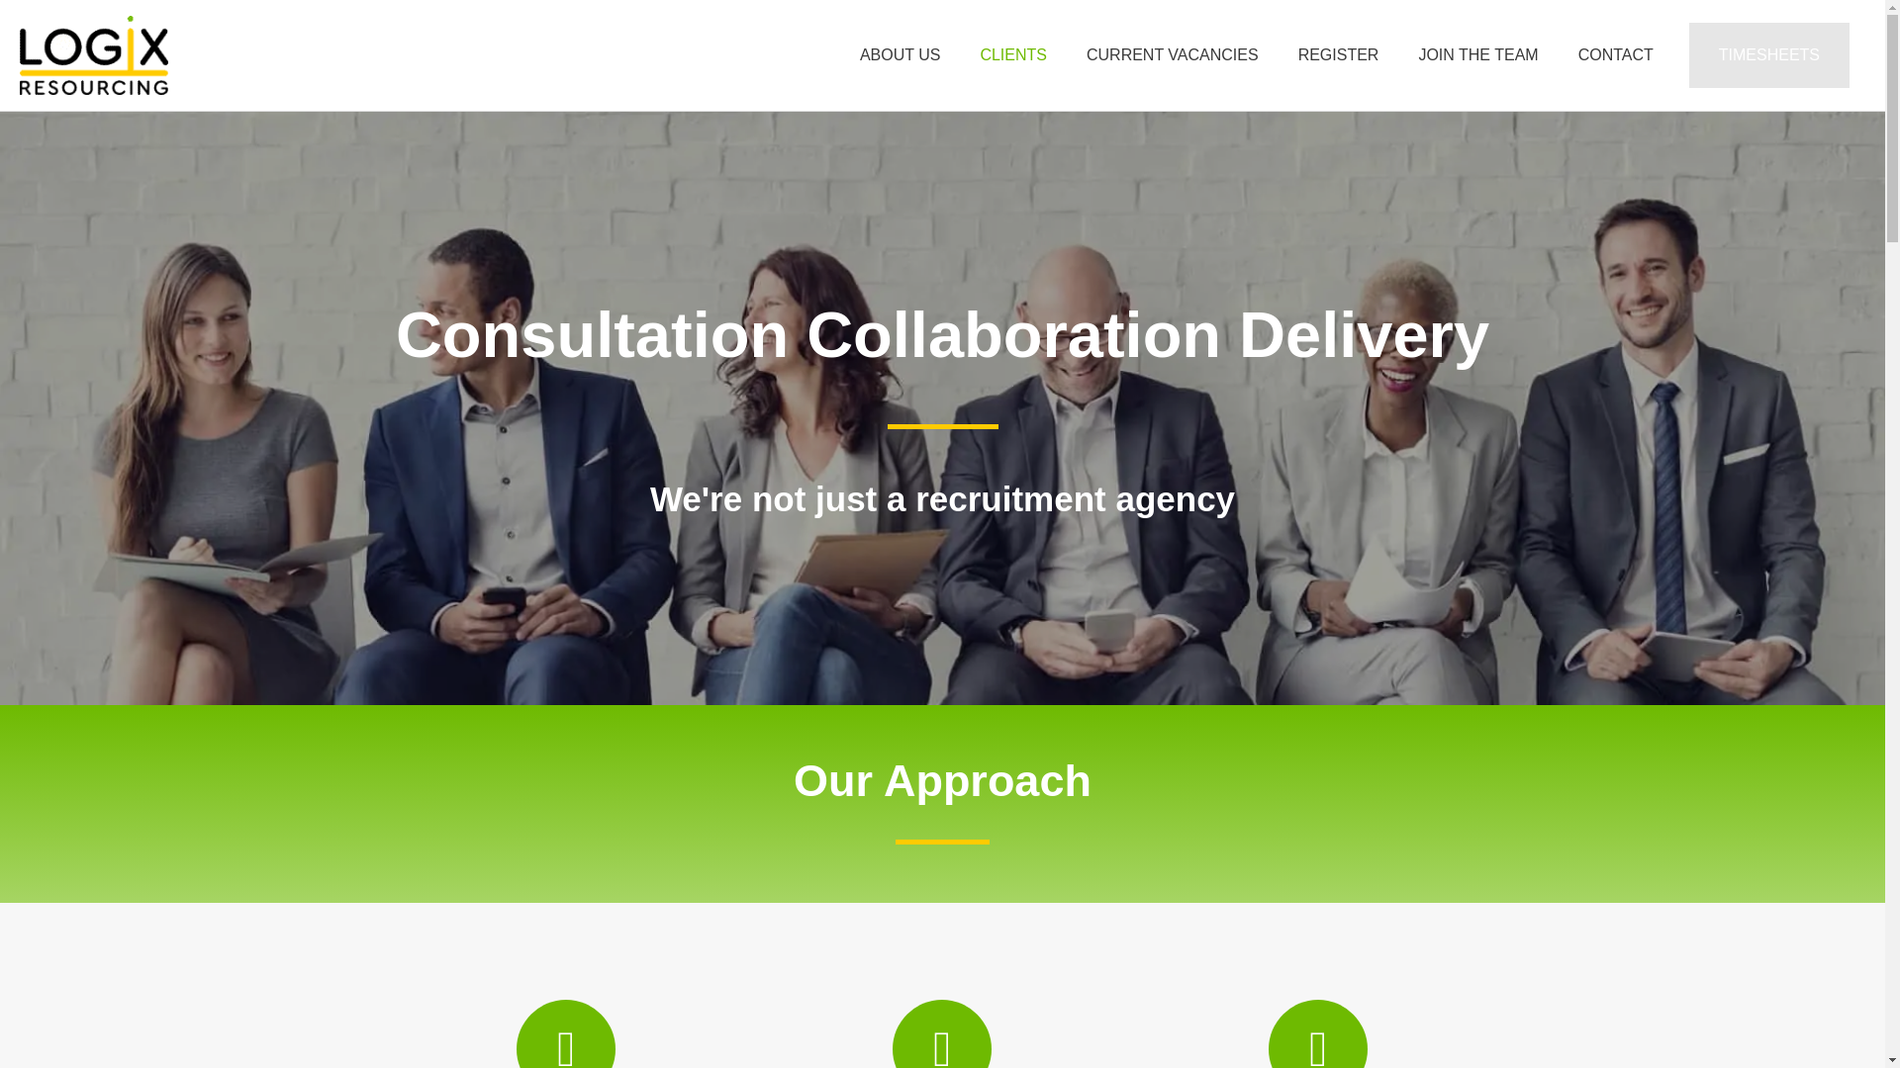 The image size is (1900, 1068). What do you see at coordinates (1768, 54) in the screenshot?
I see `TIMESHEETS` at bounding box center [1768, 54].